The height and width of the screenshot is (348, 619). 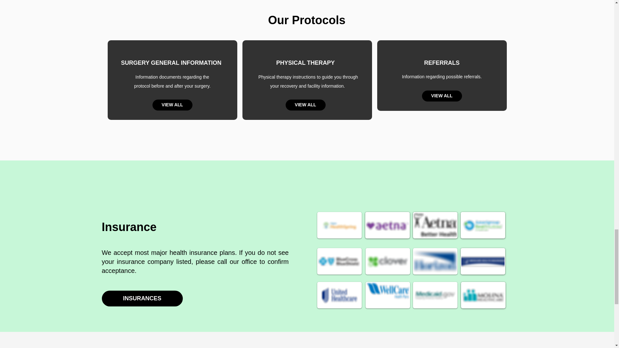 I want to click on VIEW ALL, so click(x=442, y=96).